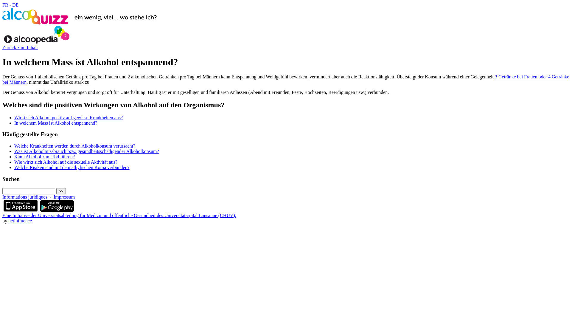 Image resolution: width=572 pixels, height=322 pixels. I want to click on DE, so click(15, 5).